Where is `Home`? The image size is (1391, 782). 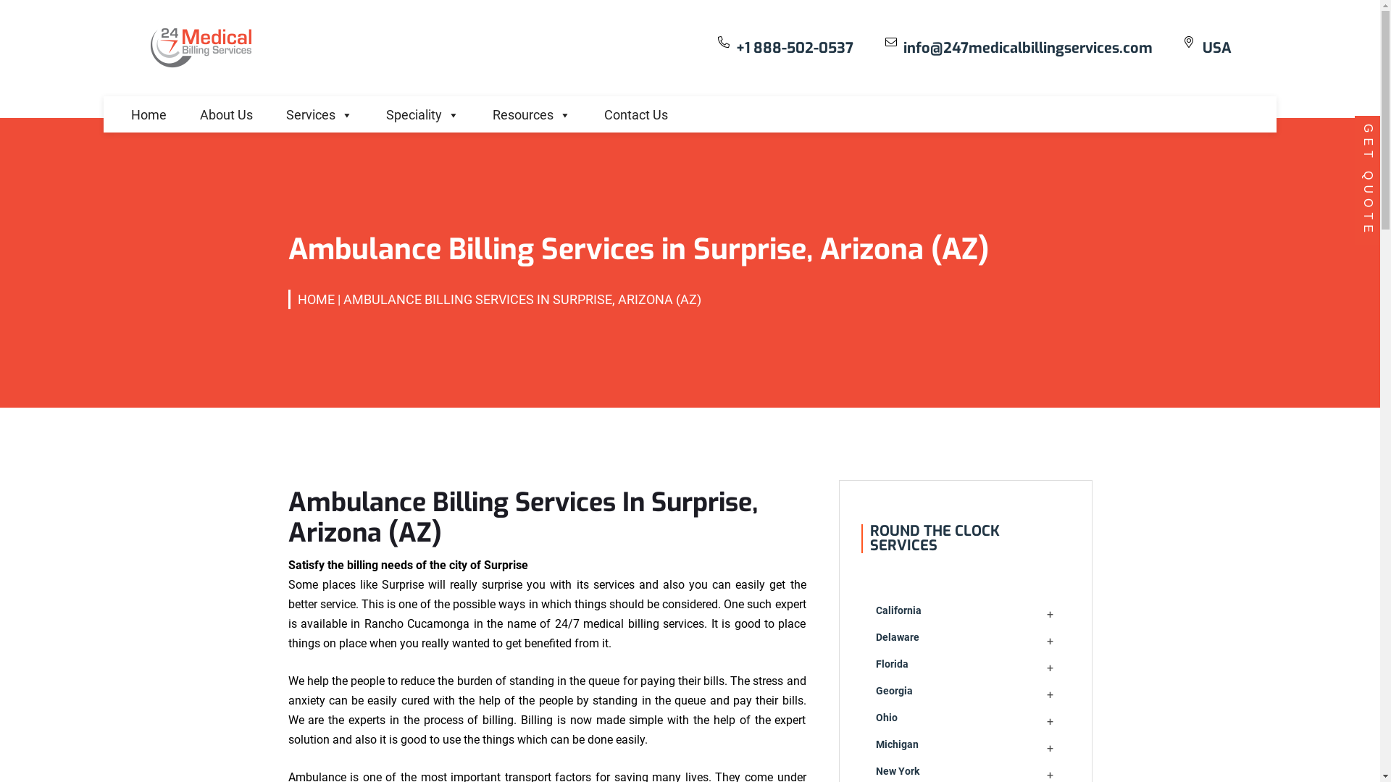
Home is located at coordinates (149, 111).